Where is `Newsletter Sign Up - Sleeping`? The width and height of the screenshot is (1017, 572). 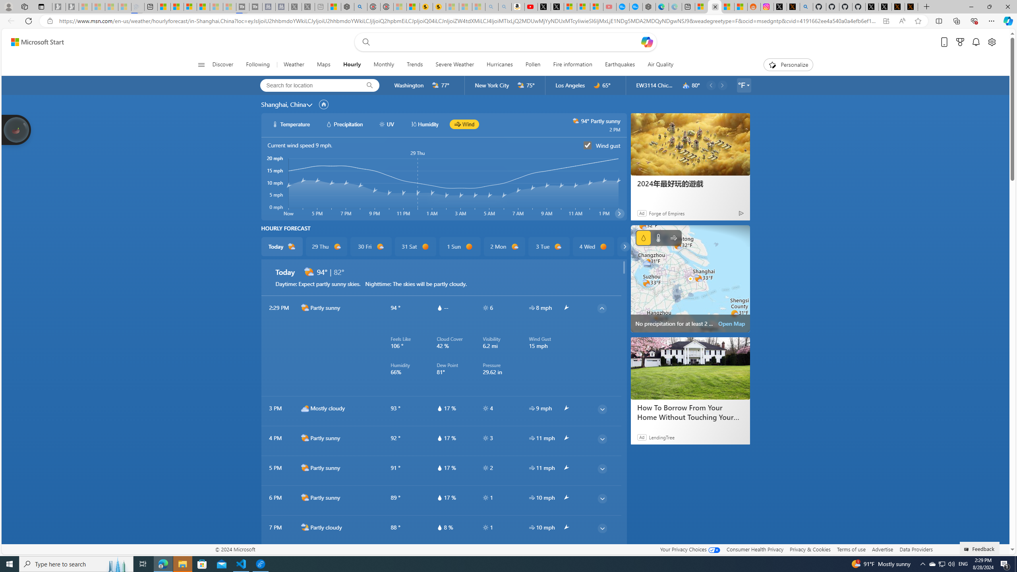
Newsletter Sign Up - Sleeping is located at coordinates (72, 7).